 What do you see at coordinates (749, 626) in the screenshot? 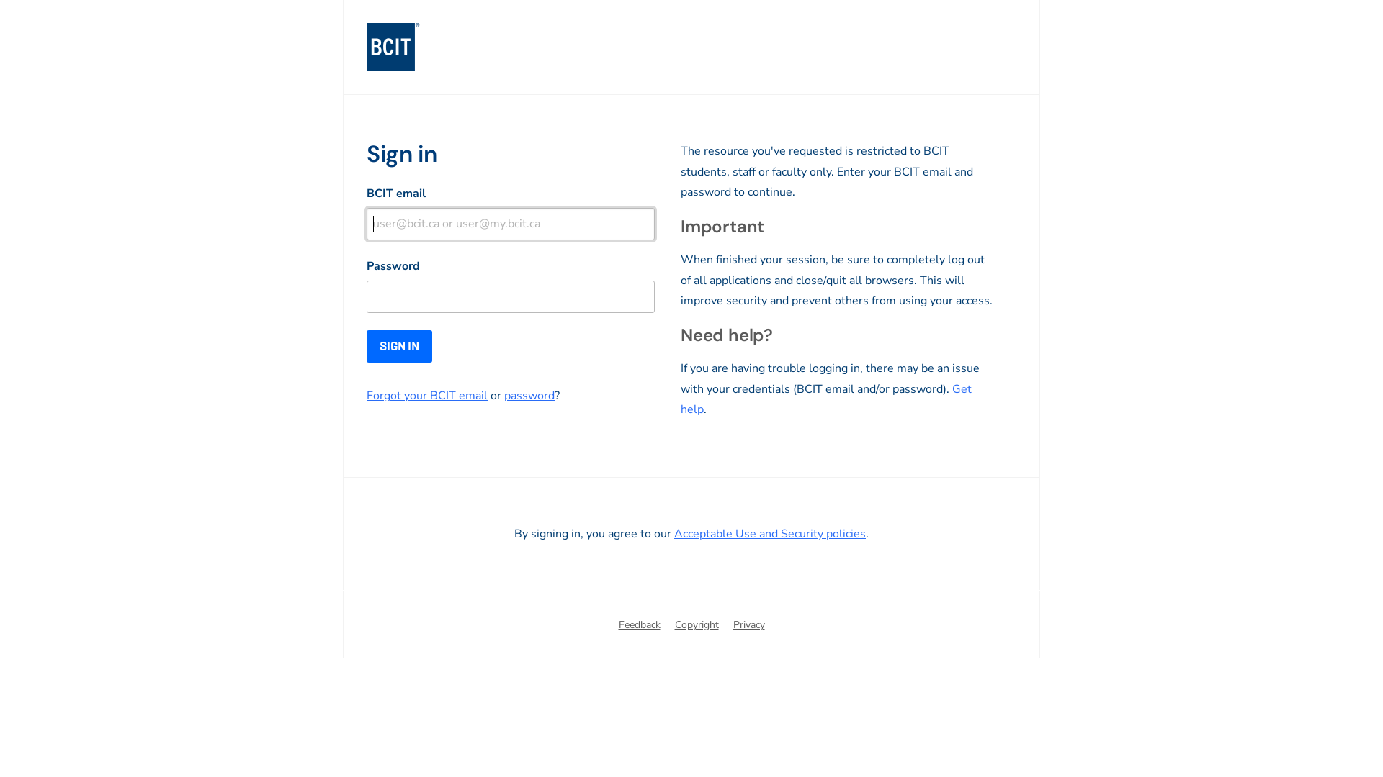
I see `Privacy` at bounding box center [749, 626].